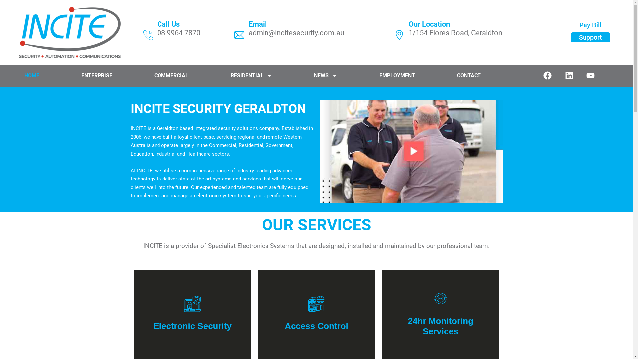 The height and width of the screenshot is (359, 638). What do you see at coordinates (171, 76) in the screenshot?
I see `COMMERCIAL` at bounding box center [171, 76].